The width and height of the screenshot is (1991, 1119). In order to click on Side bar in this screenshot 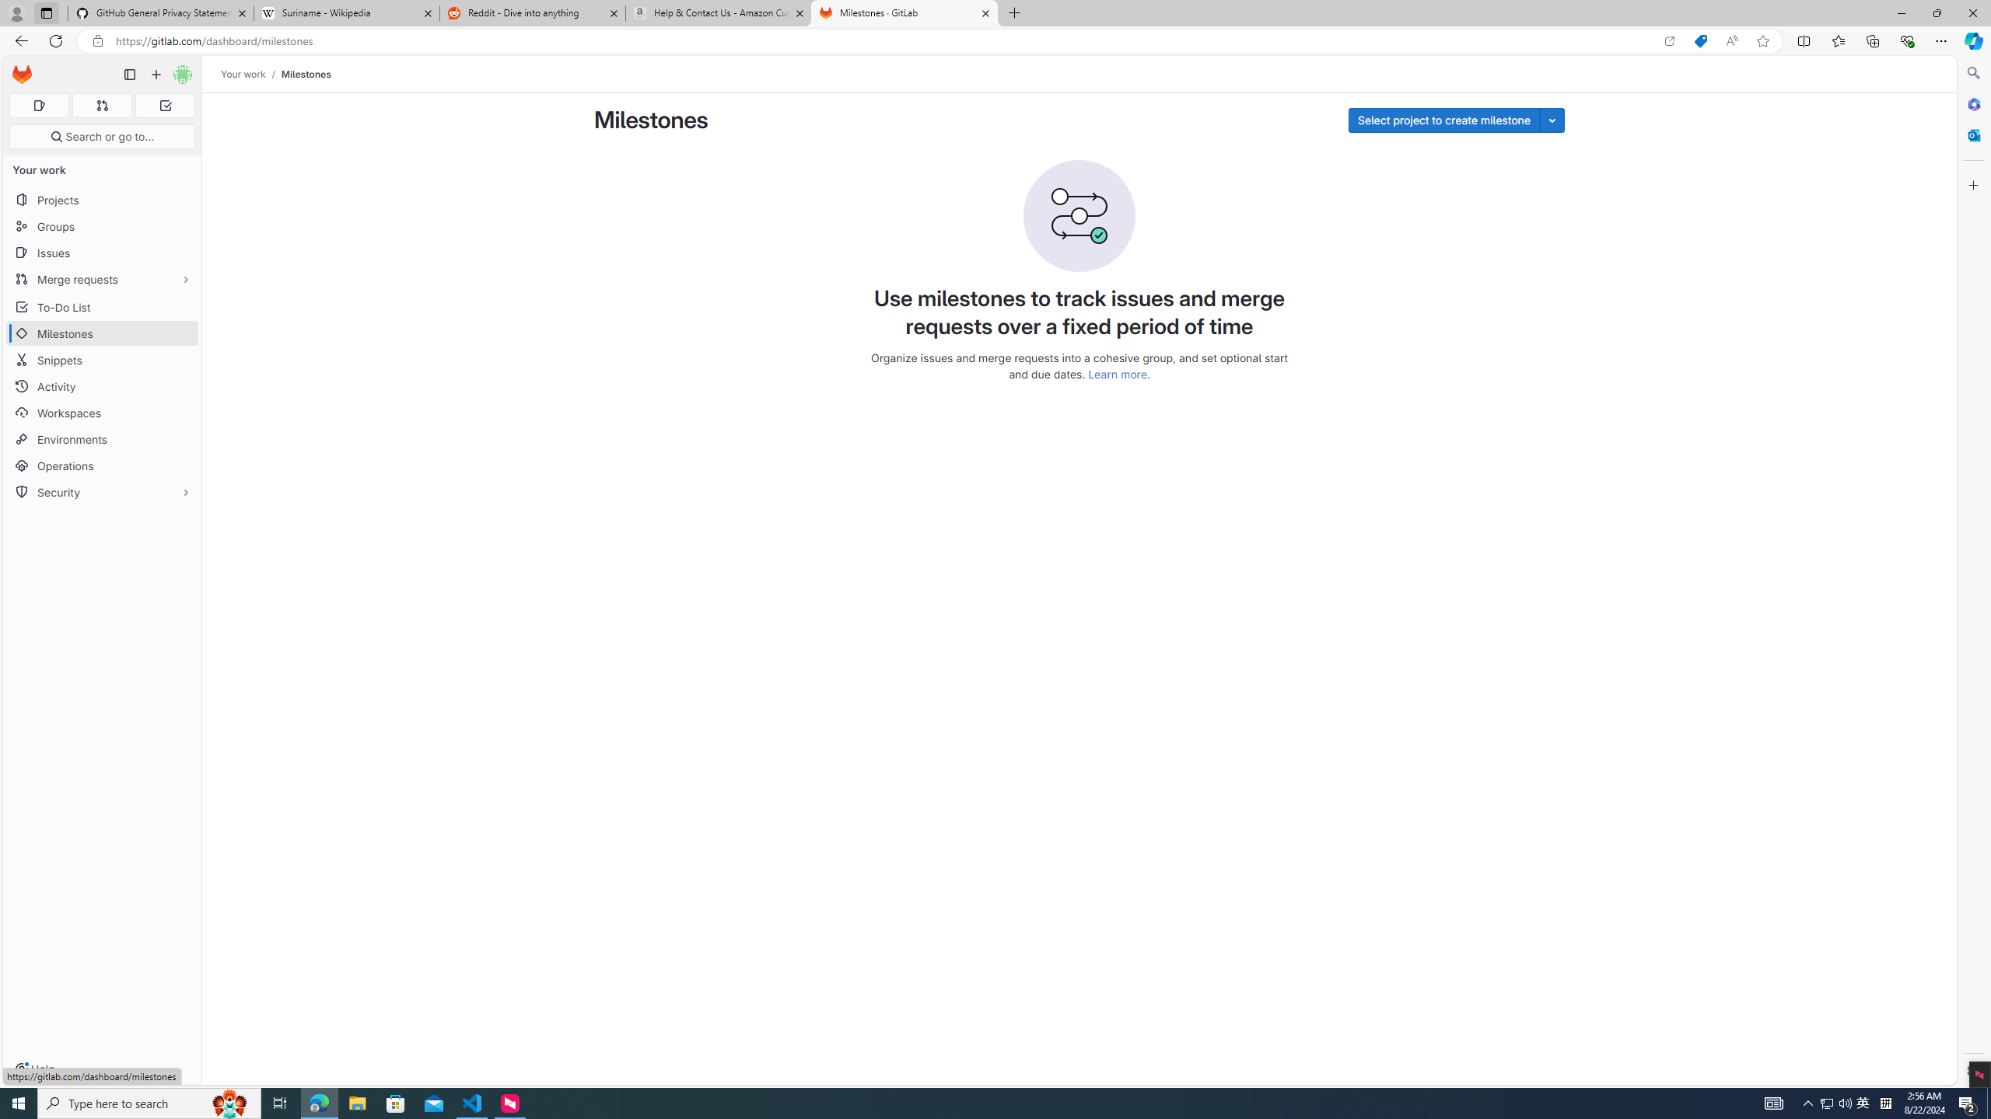, I will do `click(1974, 572)`.